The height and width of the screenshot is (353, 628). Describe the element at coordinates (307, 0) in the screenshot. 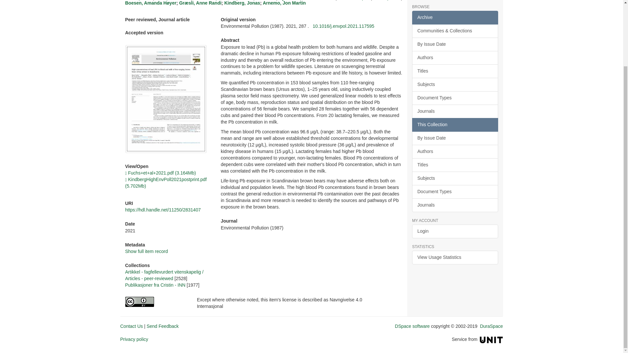

I see `Hydeskov, Helle Bernstorf` at that location.